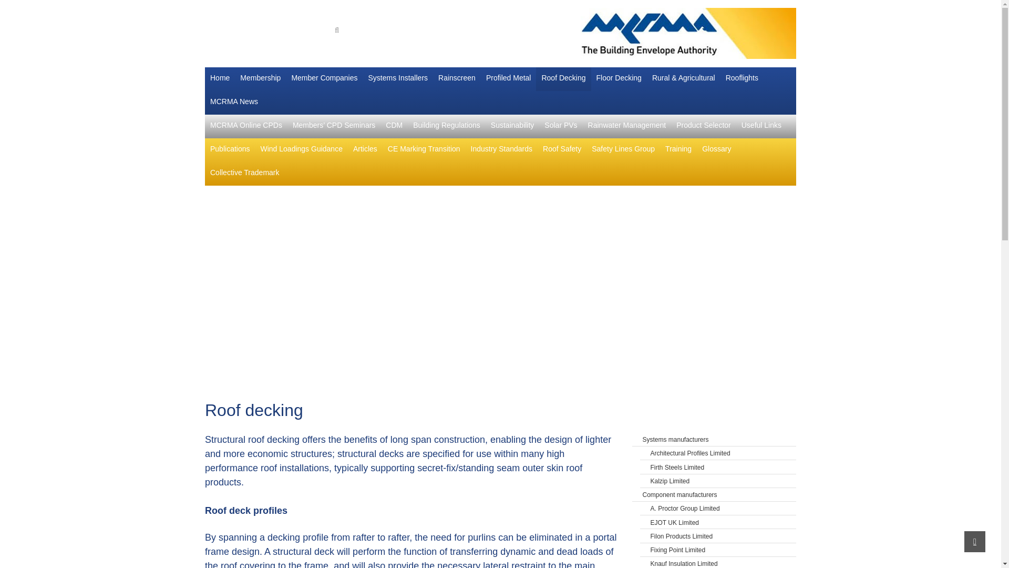  I want to click on Kalzip Limited, so click(724, 481).